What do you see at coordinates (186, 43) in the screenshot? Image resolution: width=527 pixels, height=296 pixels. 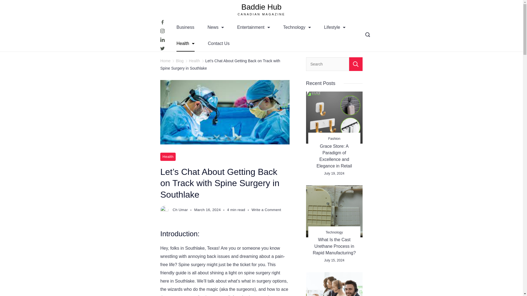 I see `Health` at bounding box center [186, 43].